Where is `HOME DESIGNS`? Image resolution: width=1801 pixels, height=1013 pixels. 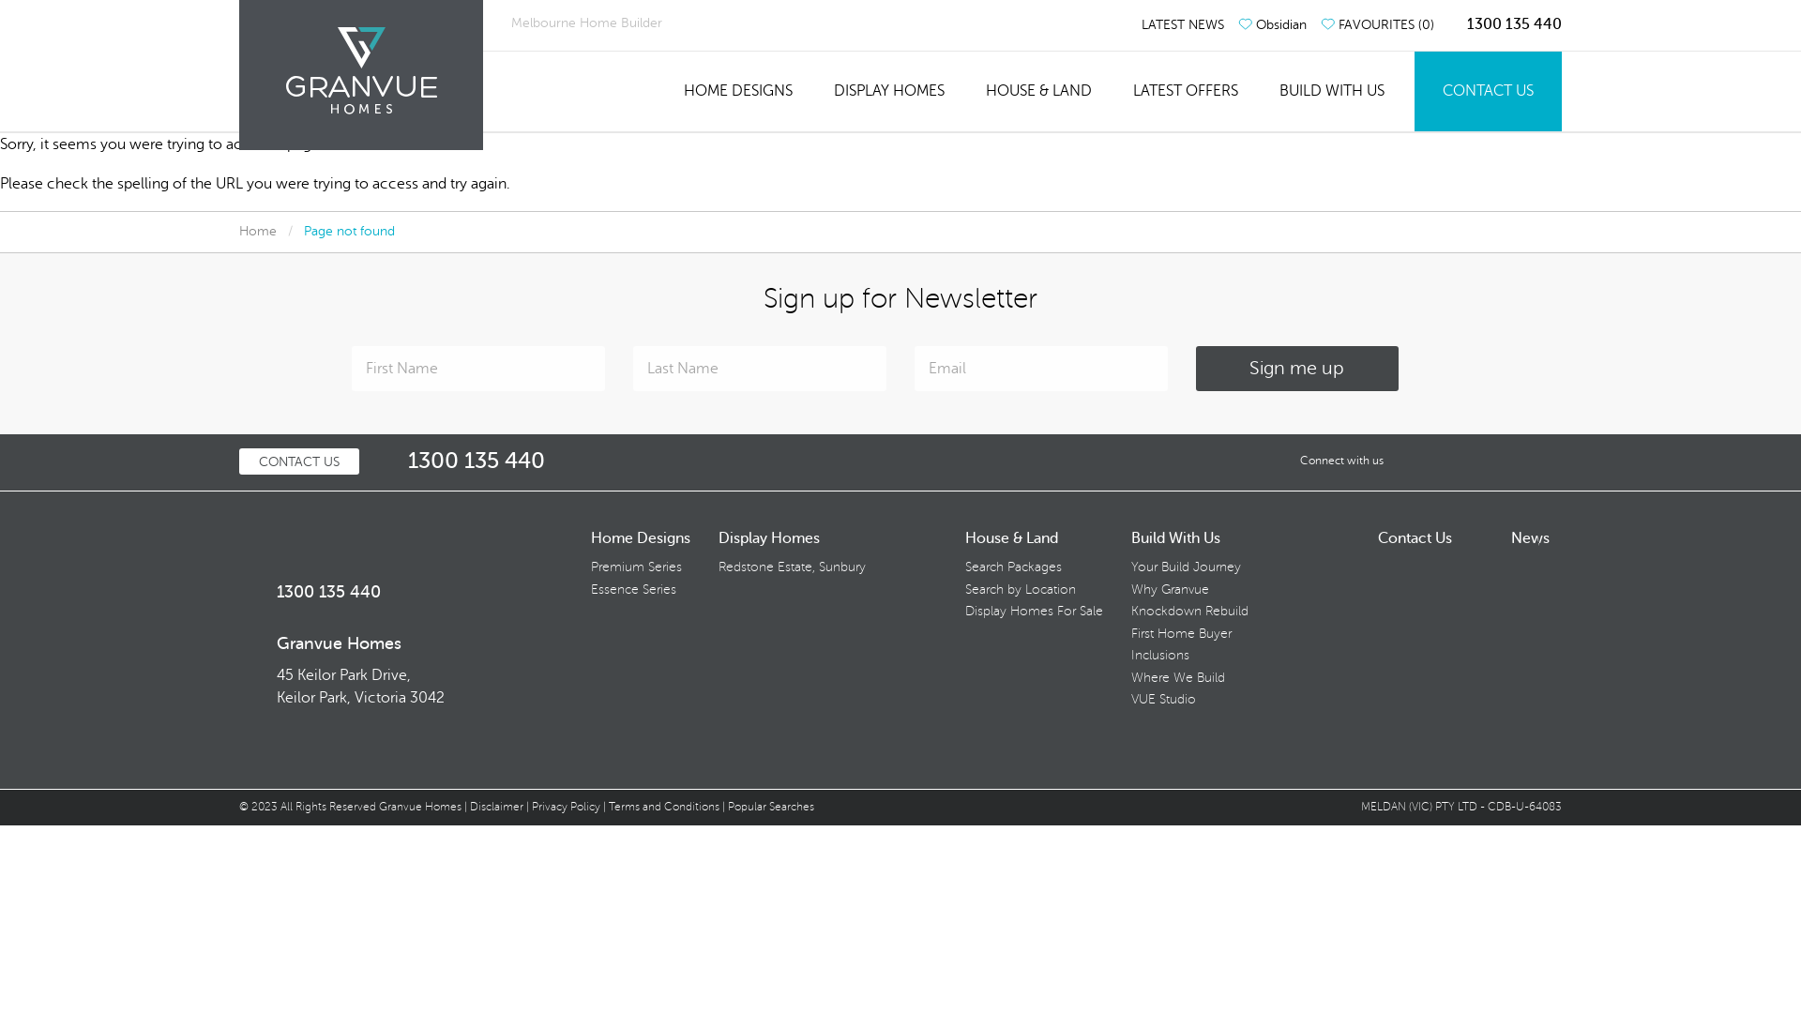 HOME DESIGNS is located at coordinates (738, 92).